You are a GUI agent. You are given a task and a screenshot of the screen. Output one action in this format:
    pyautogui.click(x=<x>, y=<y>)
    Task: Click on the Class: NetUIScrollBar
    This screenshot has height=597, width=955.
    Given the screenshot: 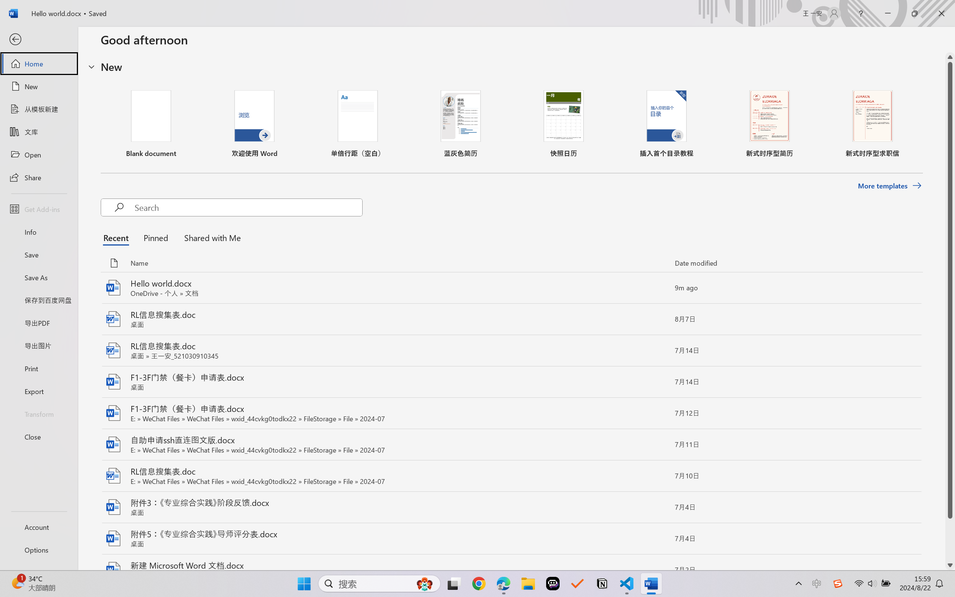 What is the action you would take?
    pyautogui.click(x=950, y=311)
    